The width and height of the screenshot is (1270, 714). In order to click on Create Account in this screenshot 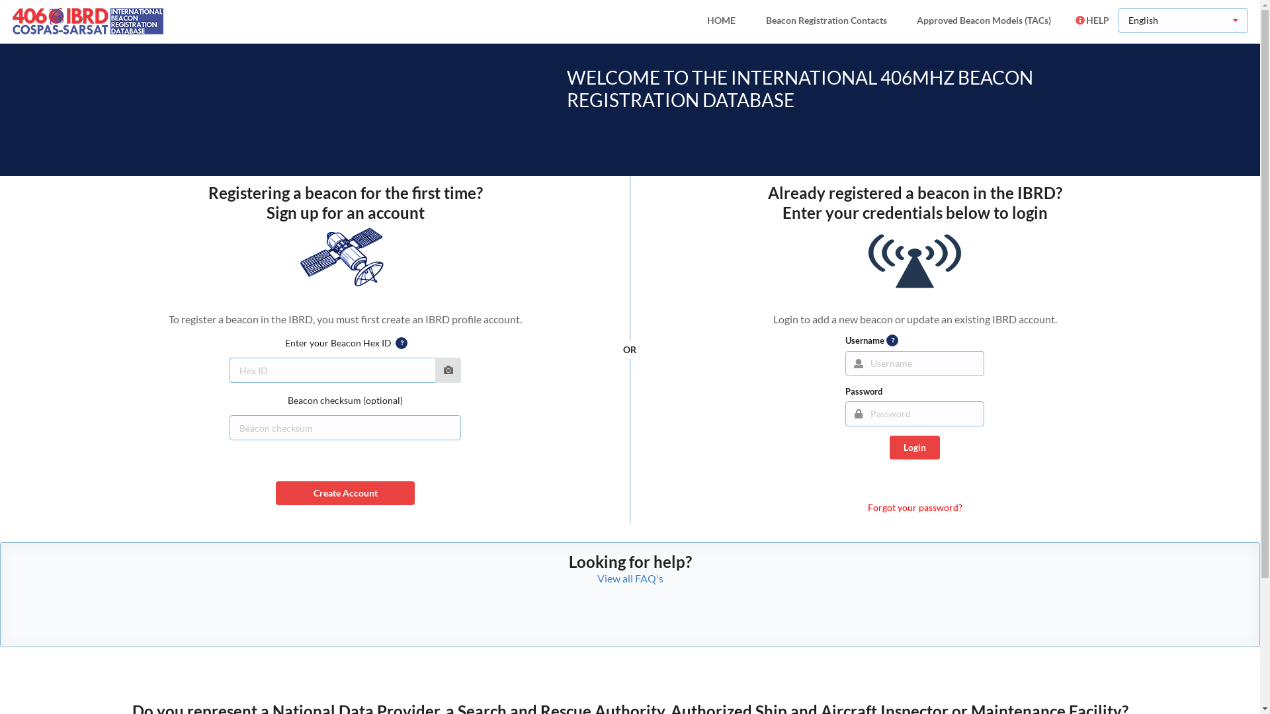, I will do `click(345, 493)`.